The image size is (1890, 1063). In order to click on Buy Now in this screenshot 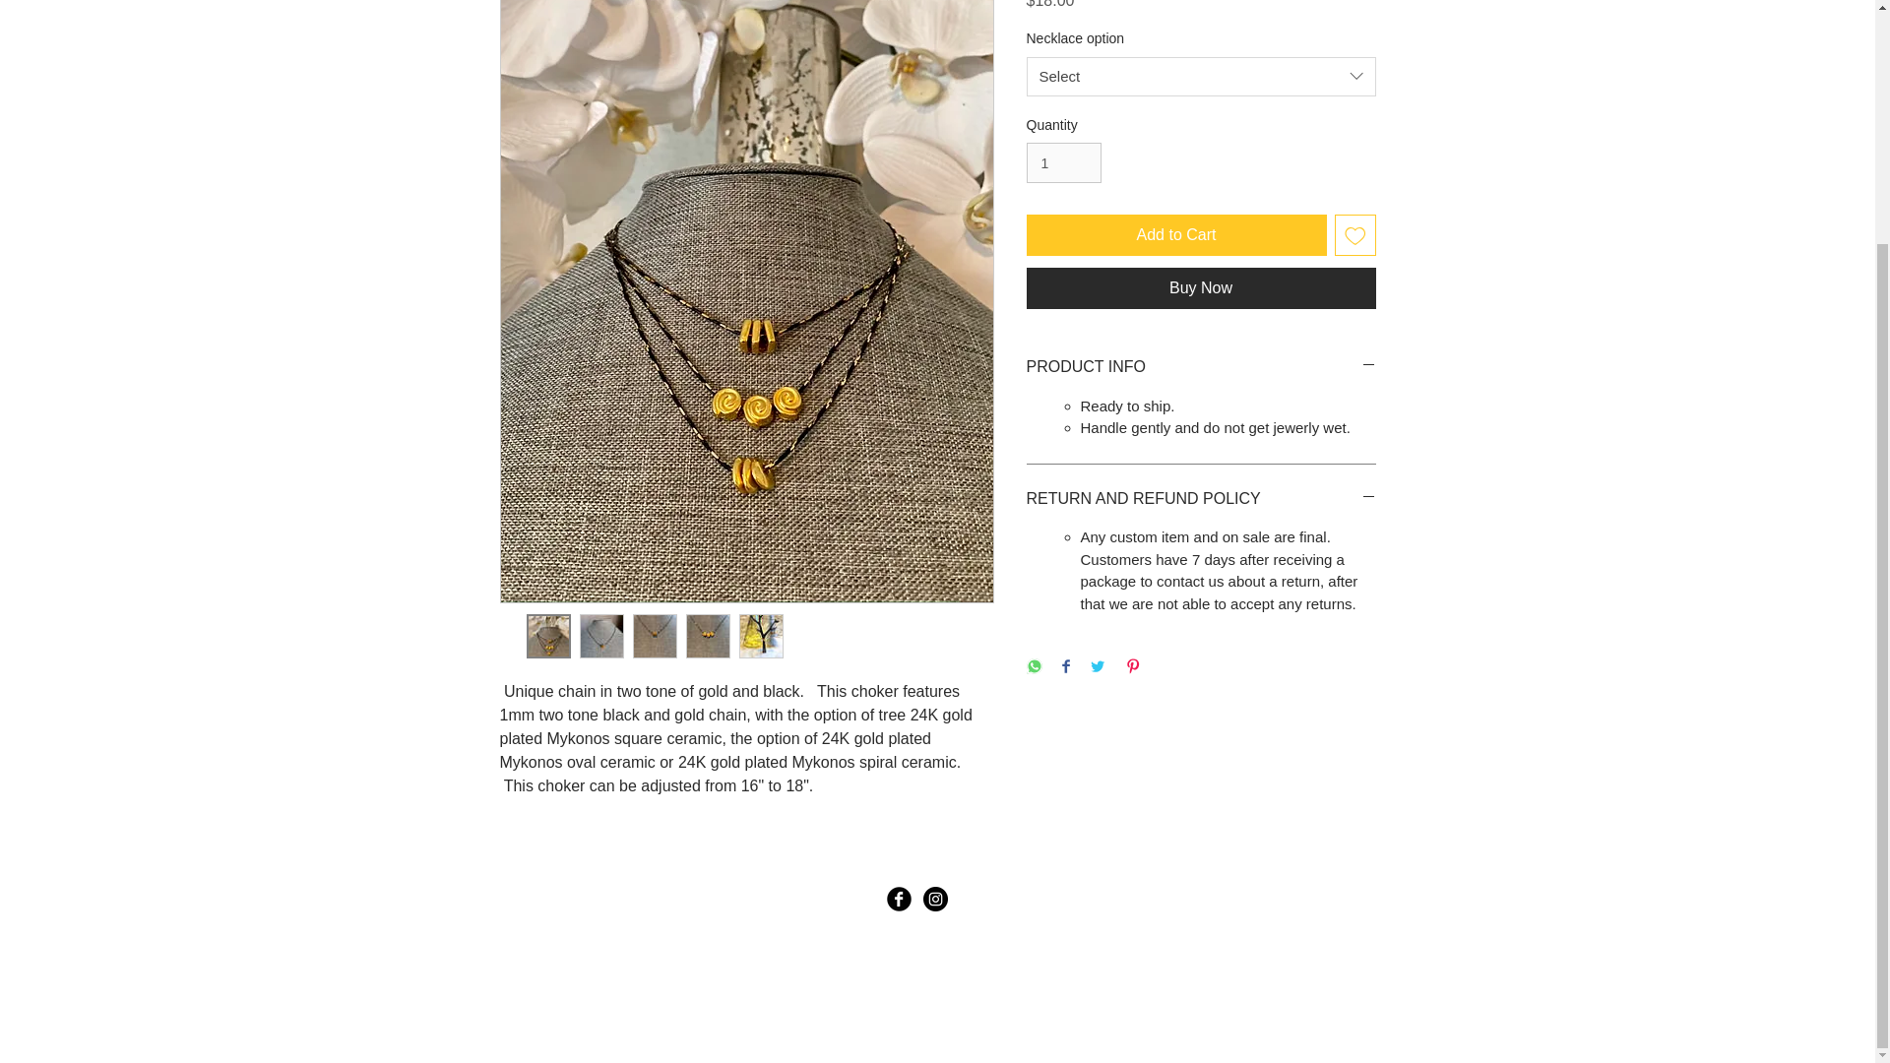, I will do `click(1201, 288)`.